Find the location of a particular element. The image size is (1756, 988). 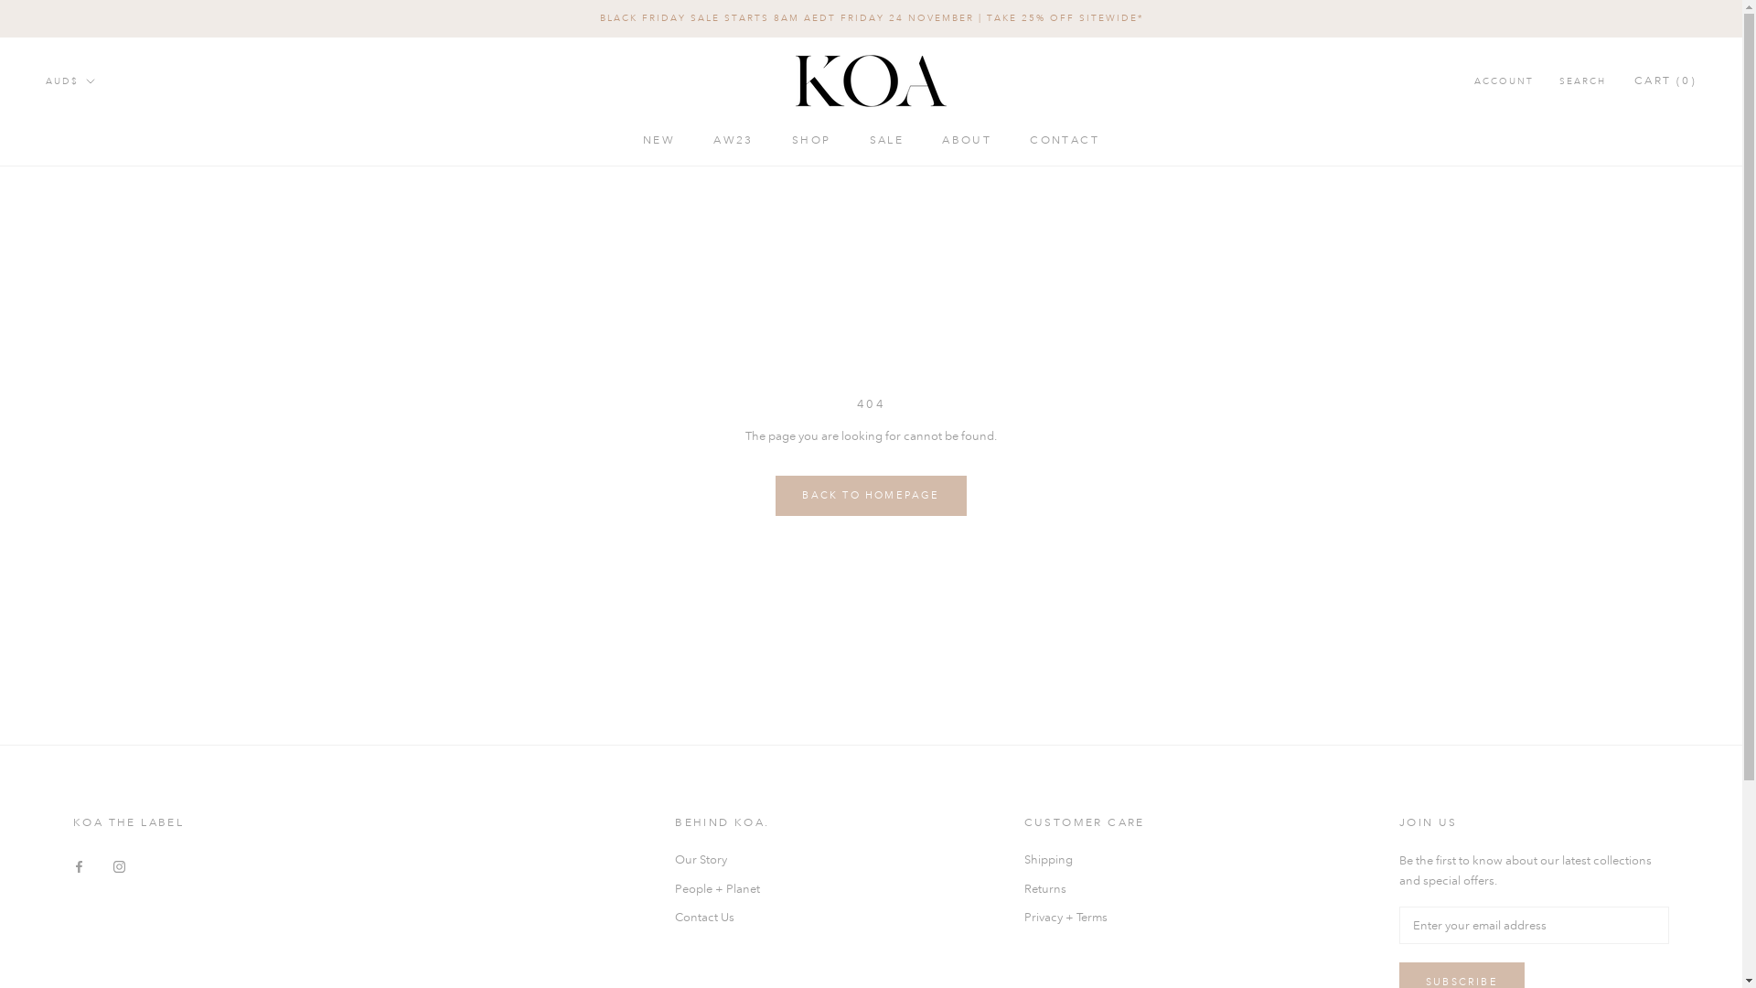

GMD is located at coordinates (102, 968).